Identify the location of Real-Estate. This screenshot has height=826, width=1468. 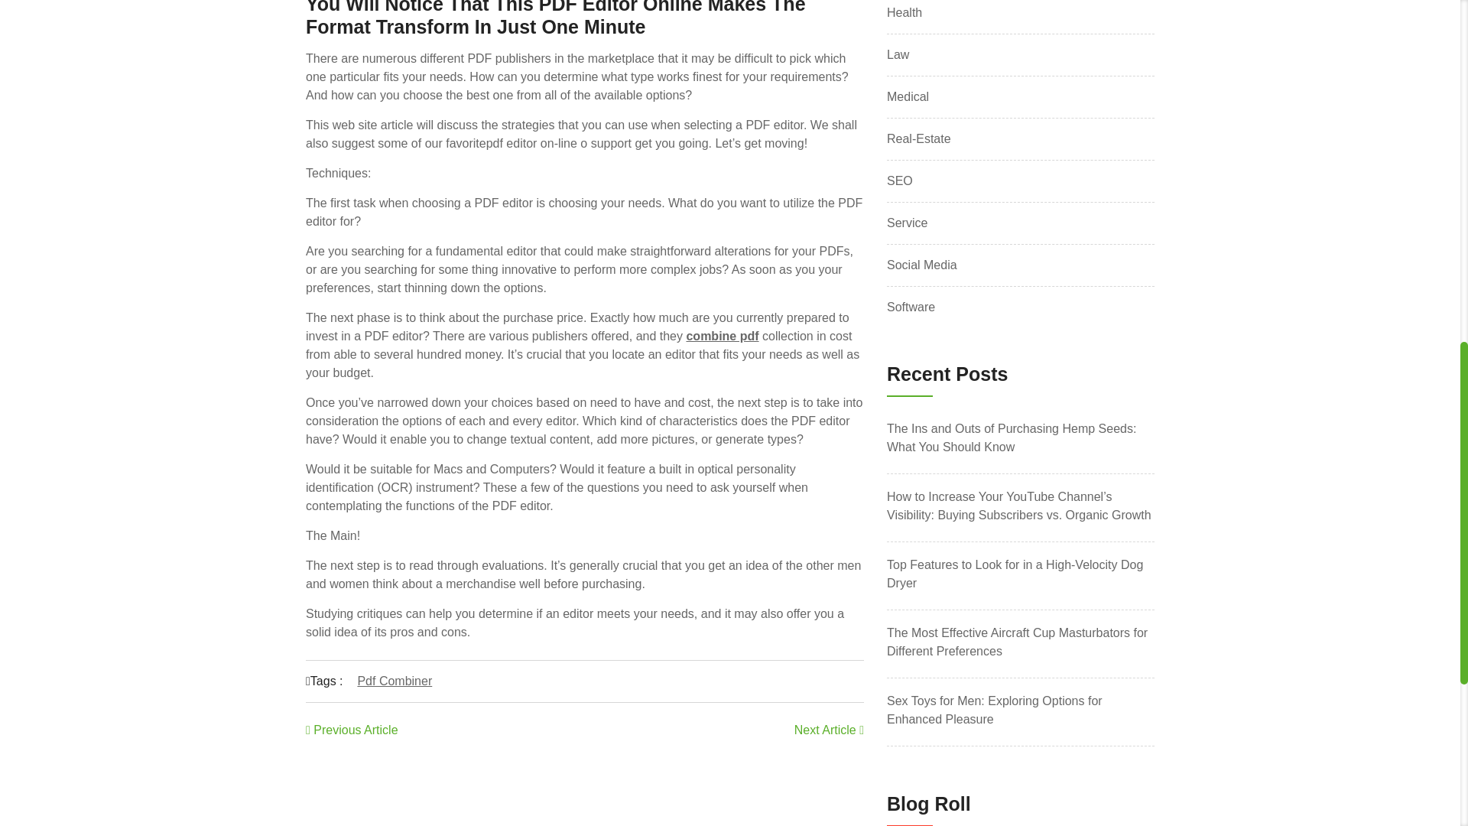
(919, 139).